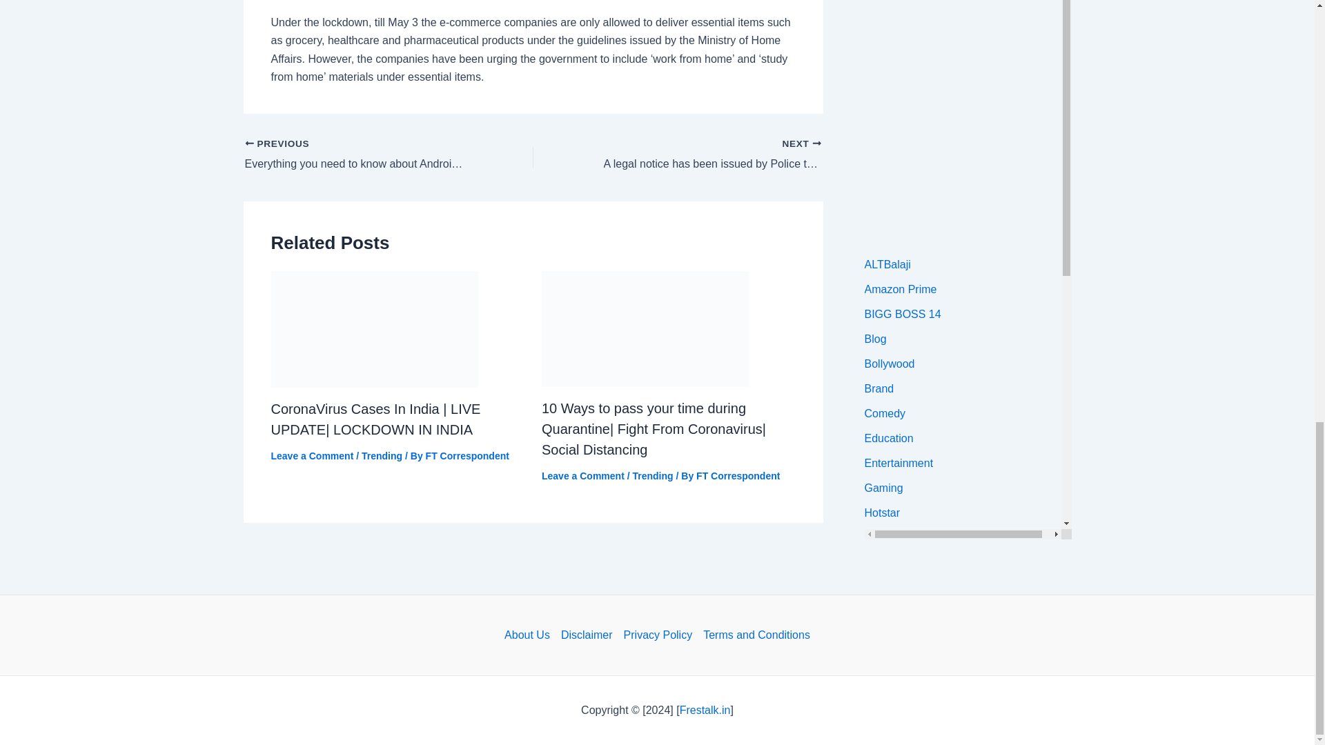 The height and width of the screenshot is (745, 1325). Describe the element at coordinates (382, 455) in the screenshot. I see `Trending` at that location.